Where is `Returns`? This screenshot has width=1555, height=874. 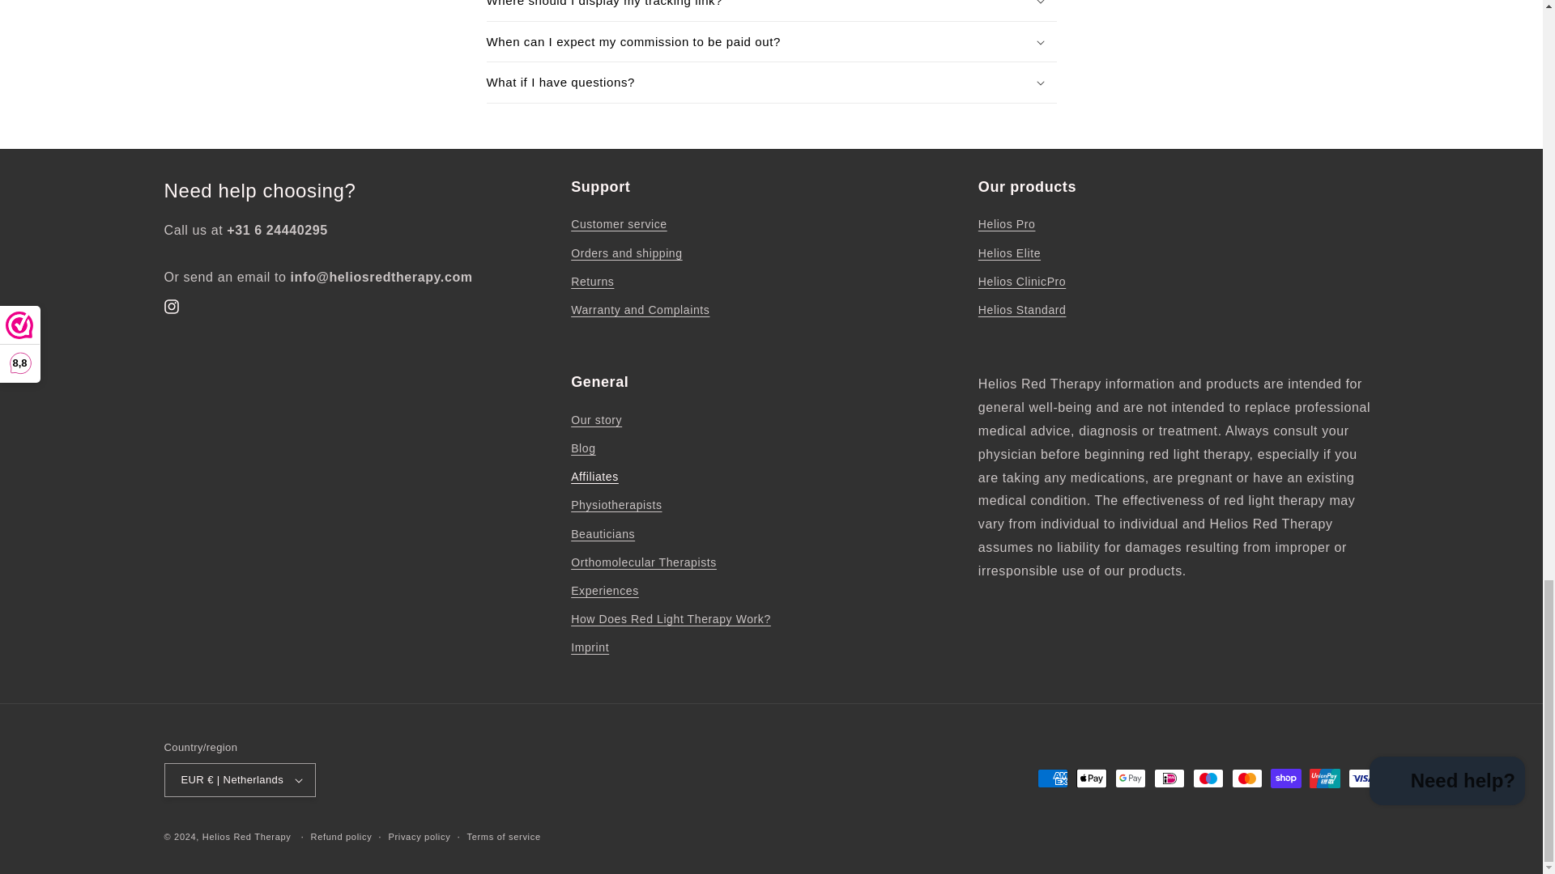 Returns is located at coordinates (592, 282).